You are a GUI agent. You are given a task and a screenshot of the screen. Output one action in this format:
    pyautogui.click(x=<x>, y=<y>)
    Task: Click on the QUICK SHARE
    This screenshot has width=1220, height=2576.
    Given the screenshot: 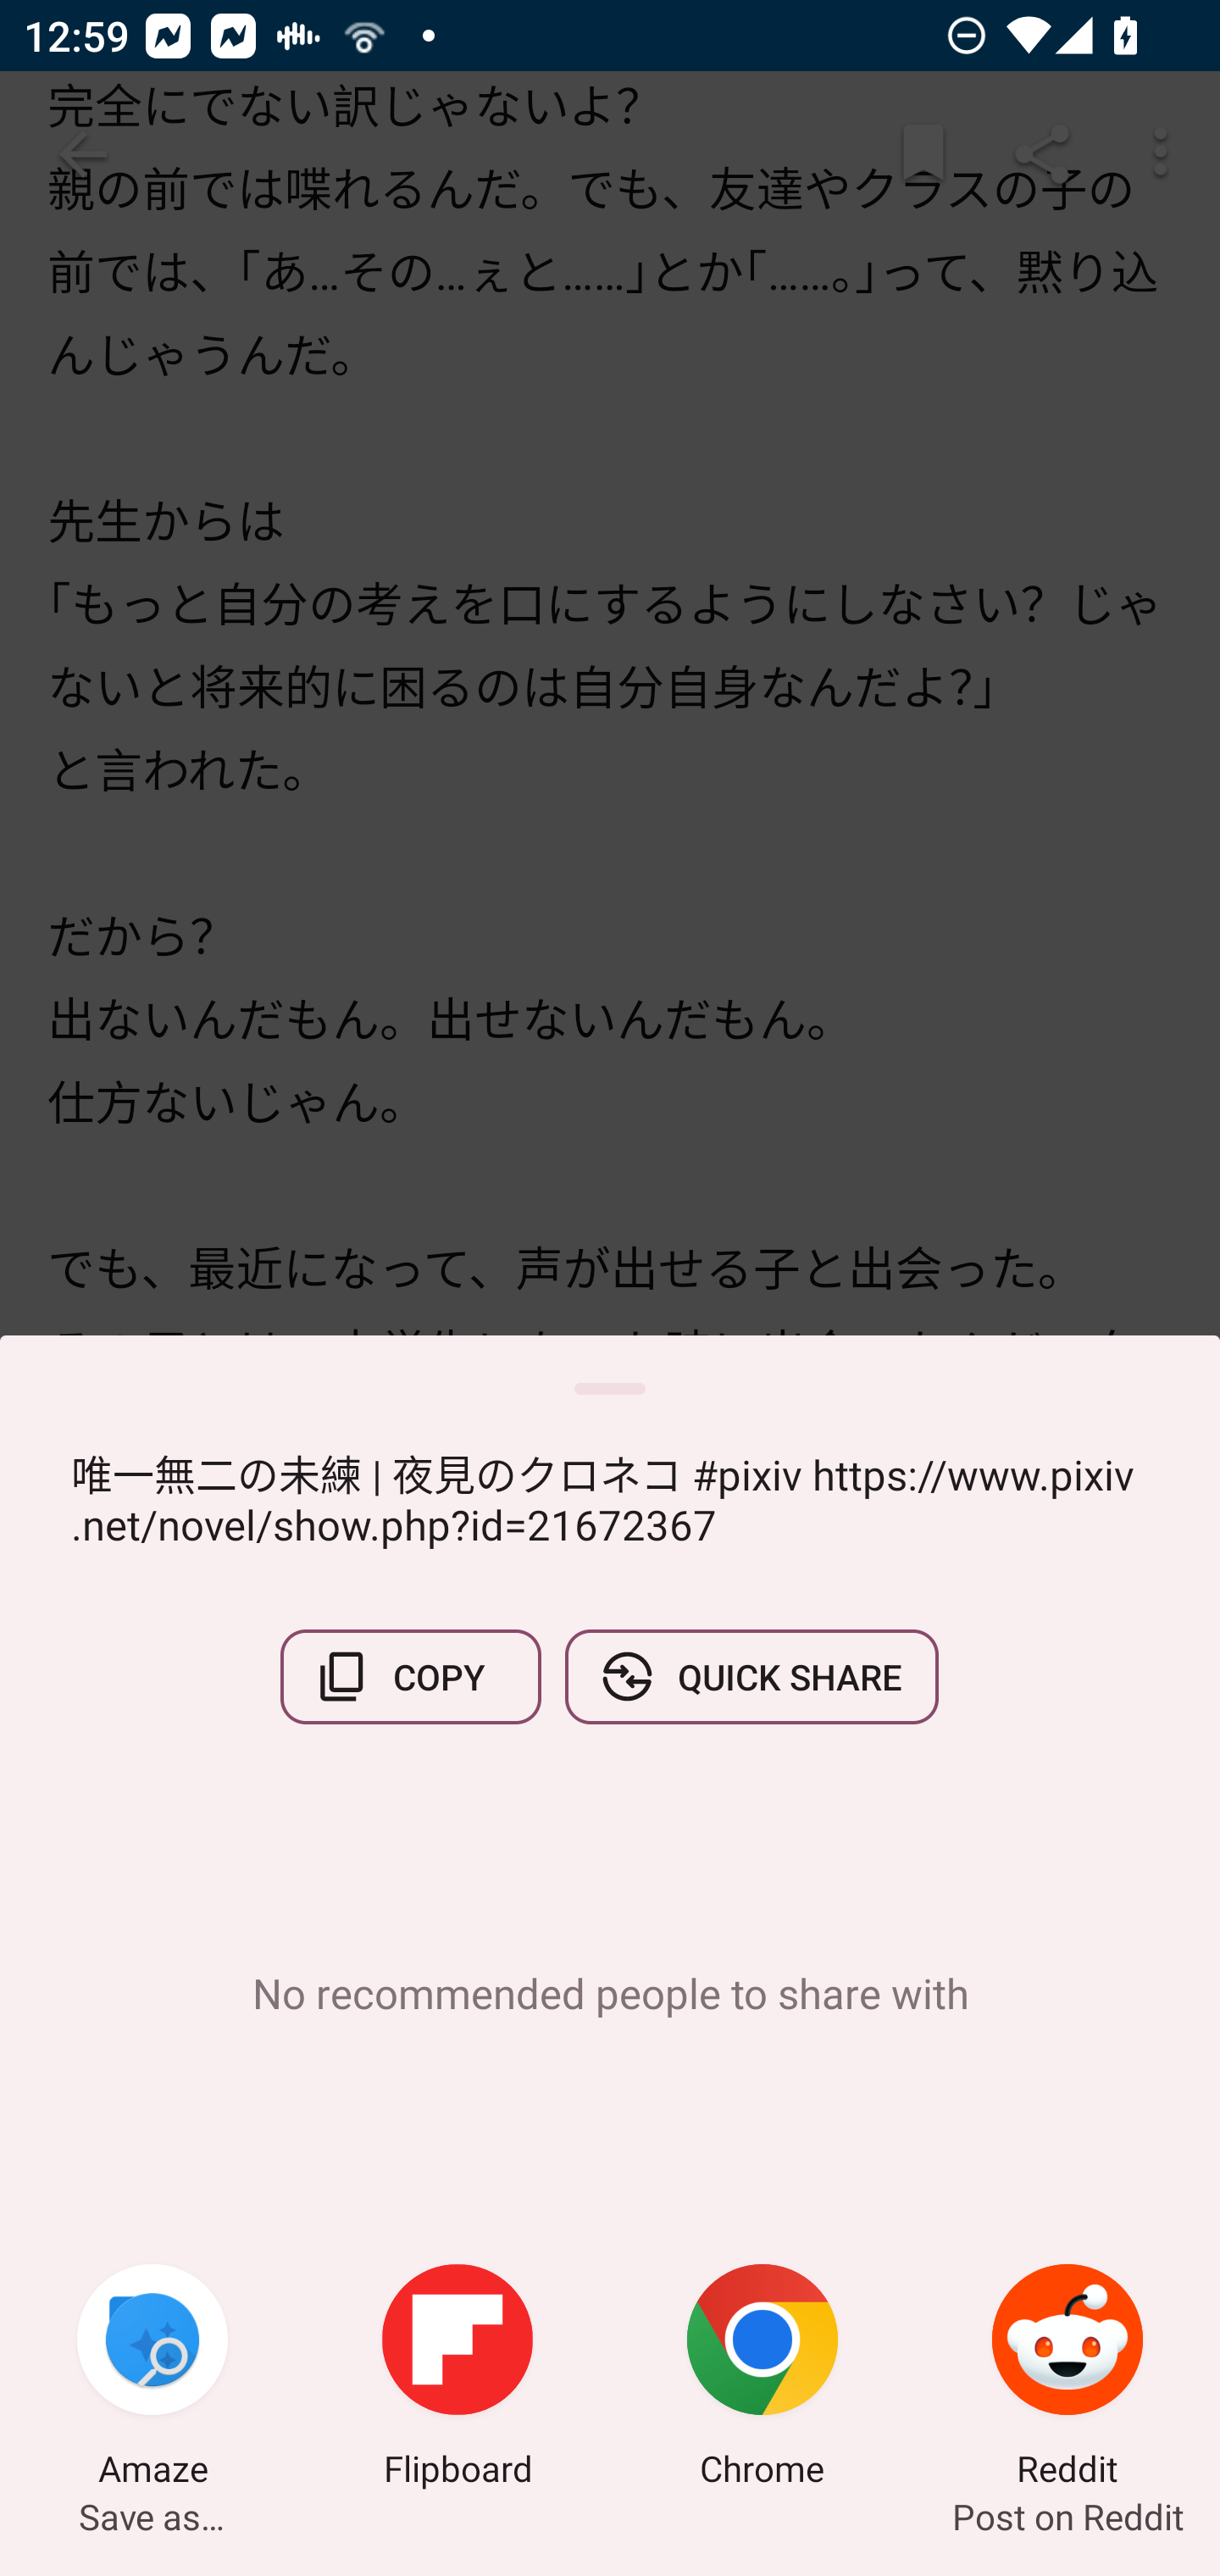 What is the action you would take?
    pyautogui.click(x=751, y=1676)
    